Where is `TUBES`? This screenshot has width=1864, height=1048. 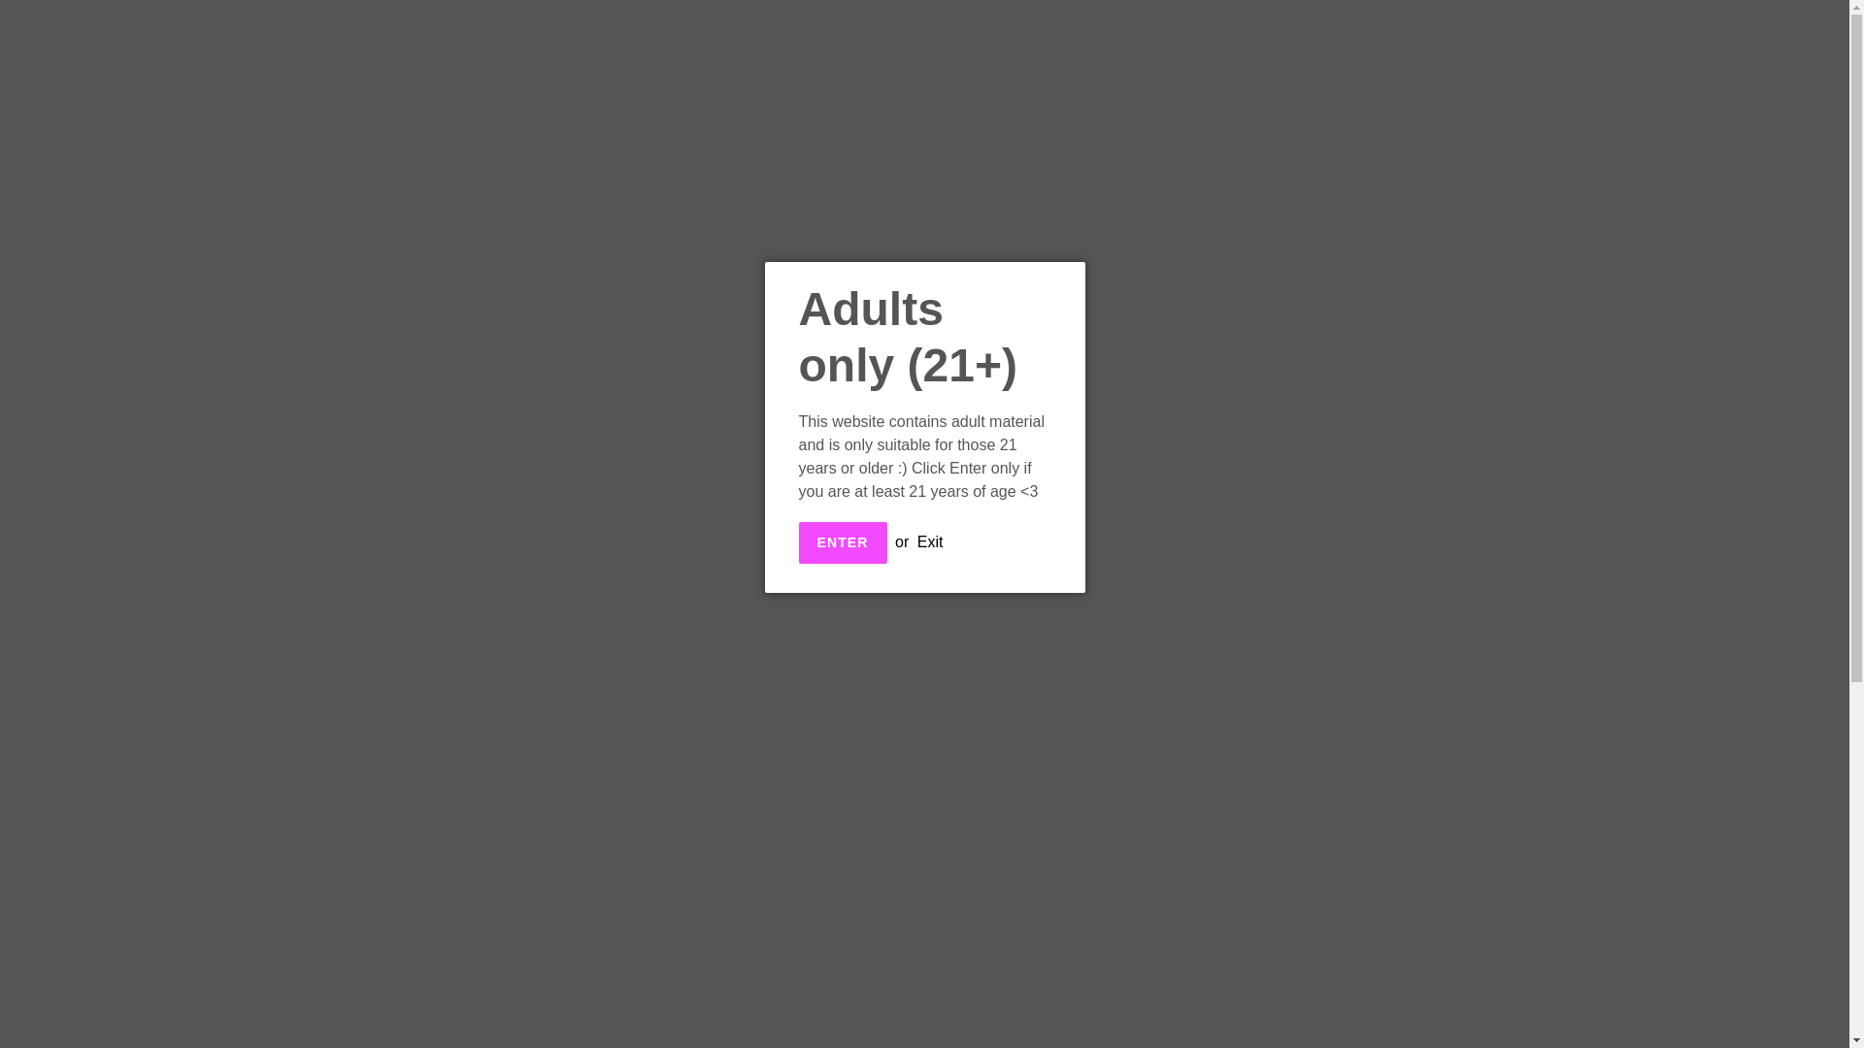 TUBES is located at coordinates (1023, 159).